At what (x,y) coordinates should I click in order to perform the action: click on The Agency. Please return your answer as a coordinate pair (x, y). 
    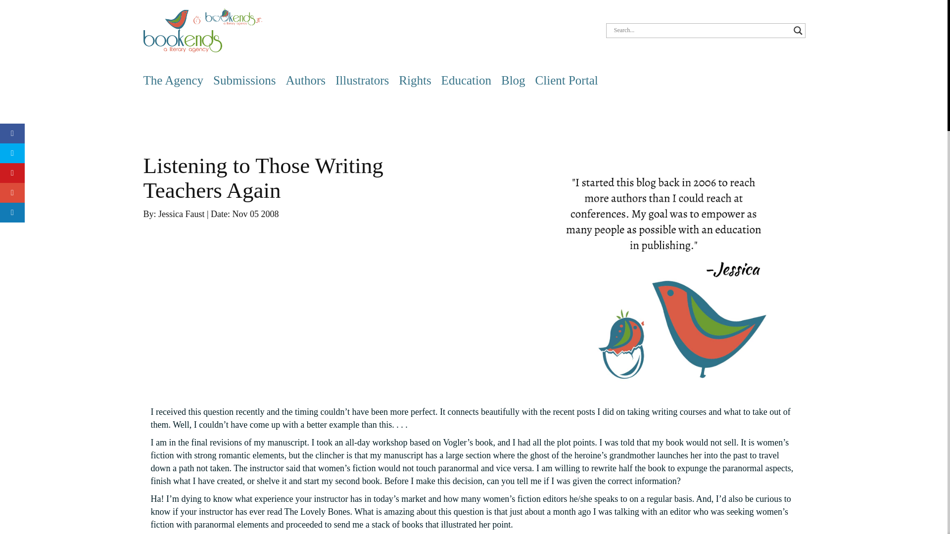
    Looking at the image, I should click on (173, 80).